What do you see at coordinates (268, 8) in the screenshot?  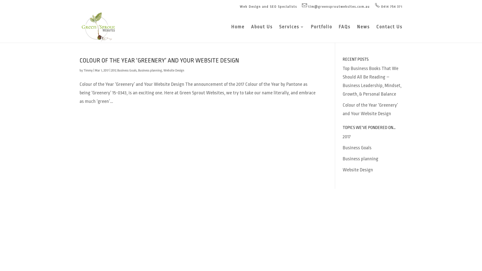 I see `Web Design and SEO Specialists` at bounding box center [268, 8].